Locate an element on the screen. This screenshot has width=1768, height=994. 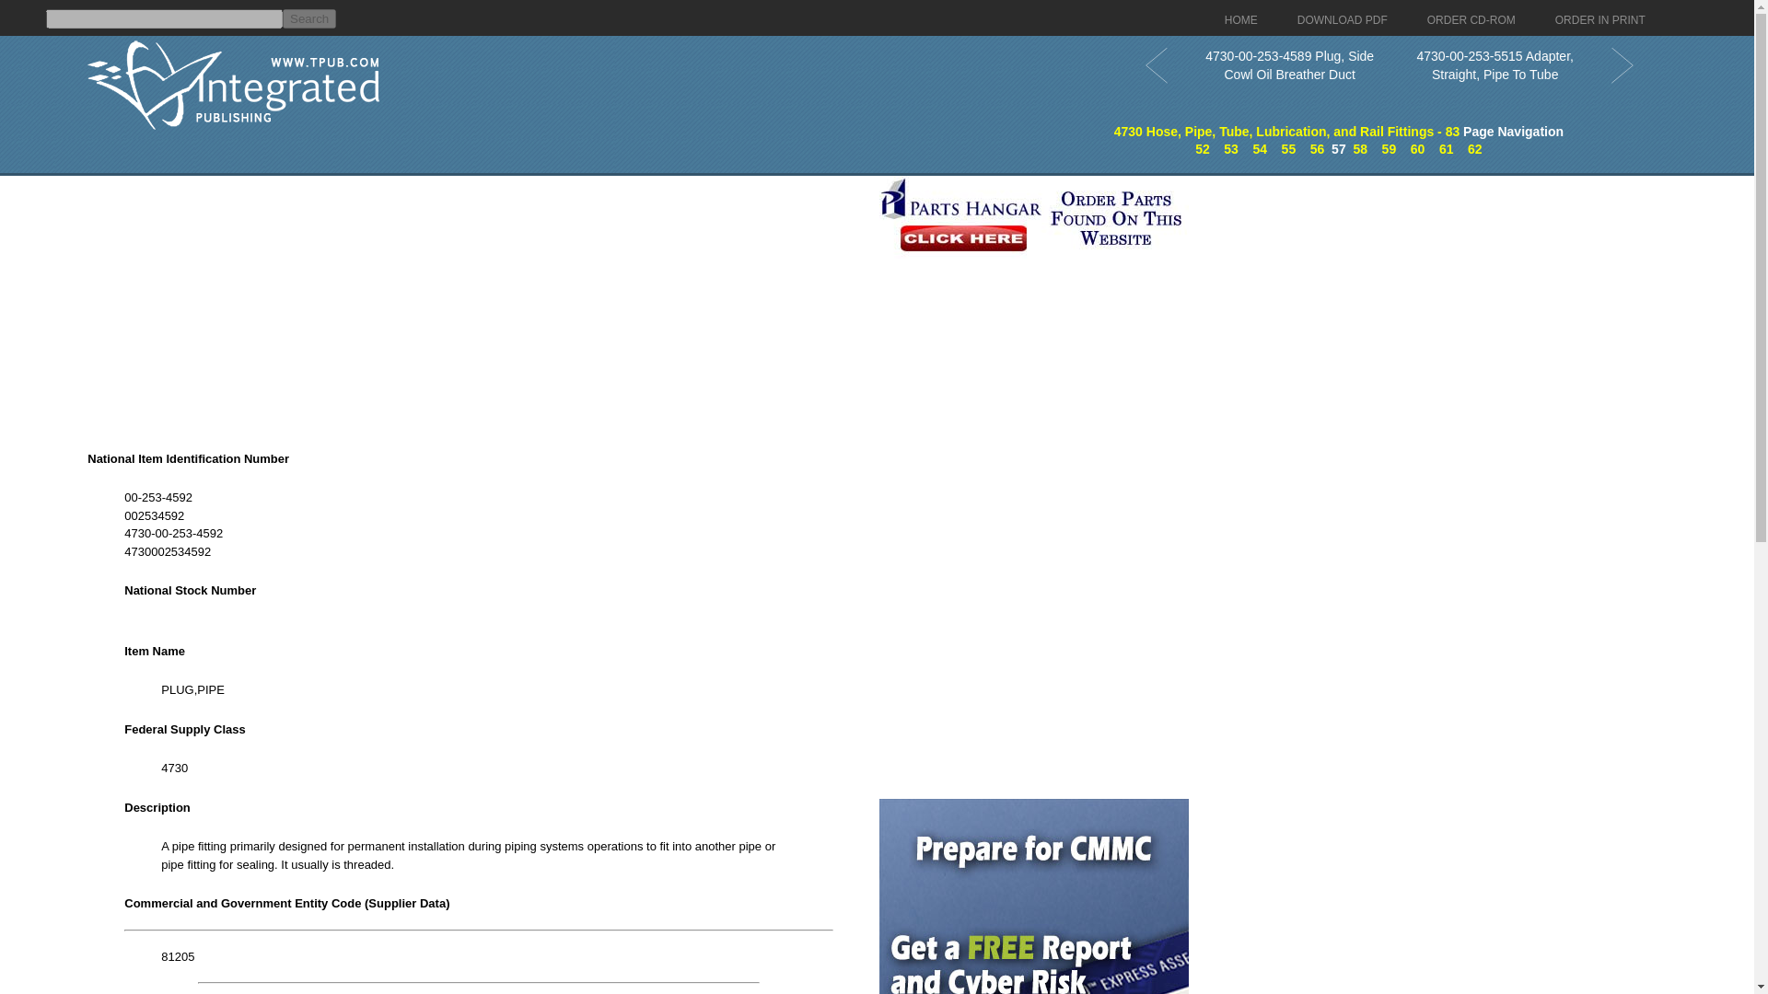
52 is located at coordinates (1202, 149).